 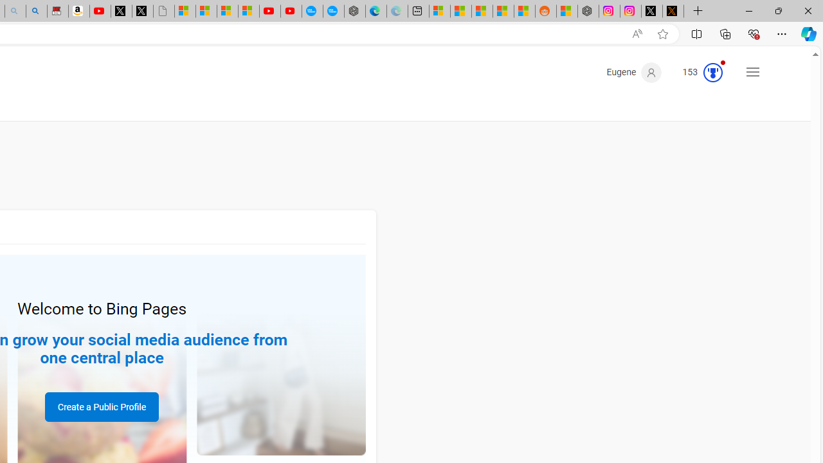 I want to click on YouTube Kids - An App Created for Kids to Explore Content, so click(x=291, y=12).